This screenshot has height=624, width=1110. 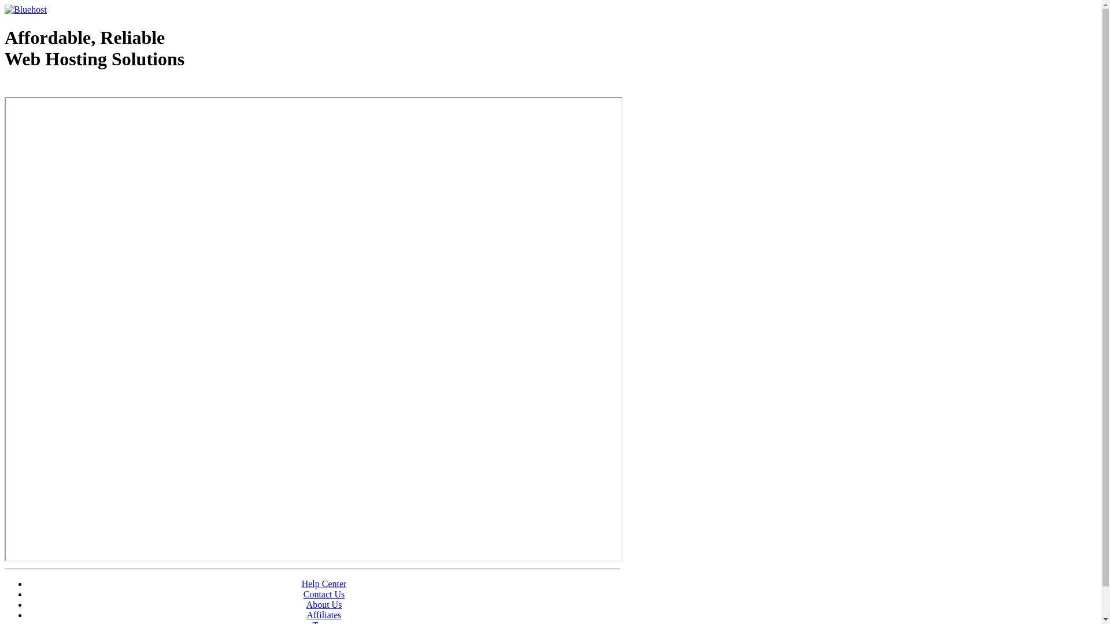 What do you see at coordinates (324, 594) in the screenshot?
I see `Contact Us` at bounding box center [324, 594].